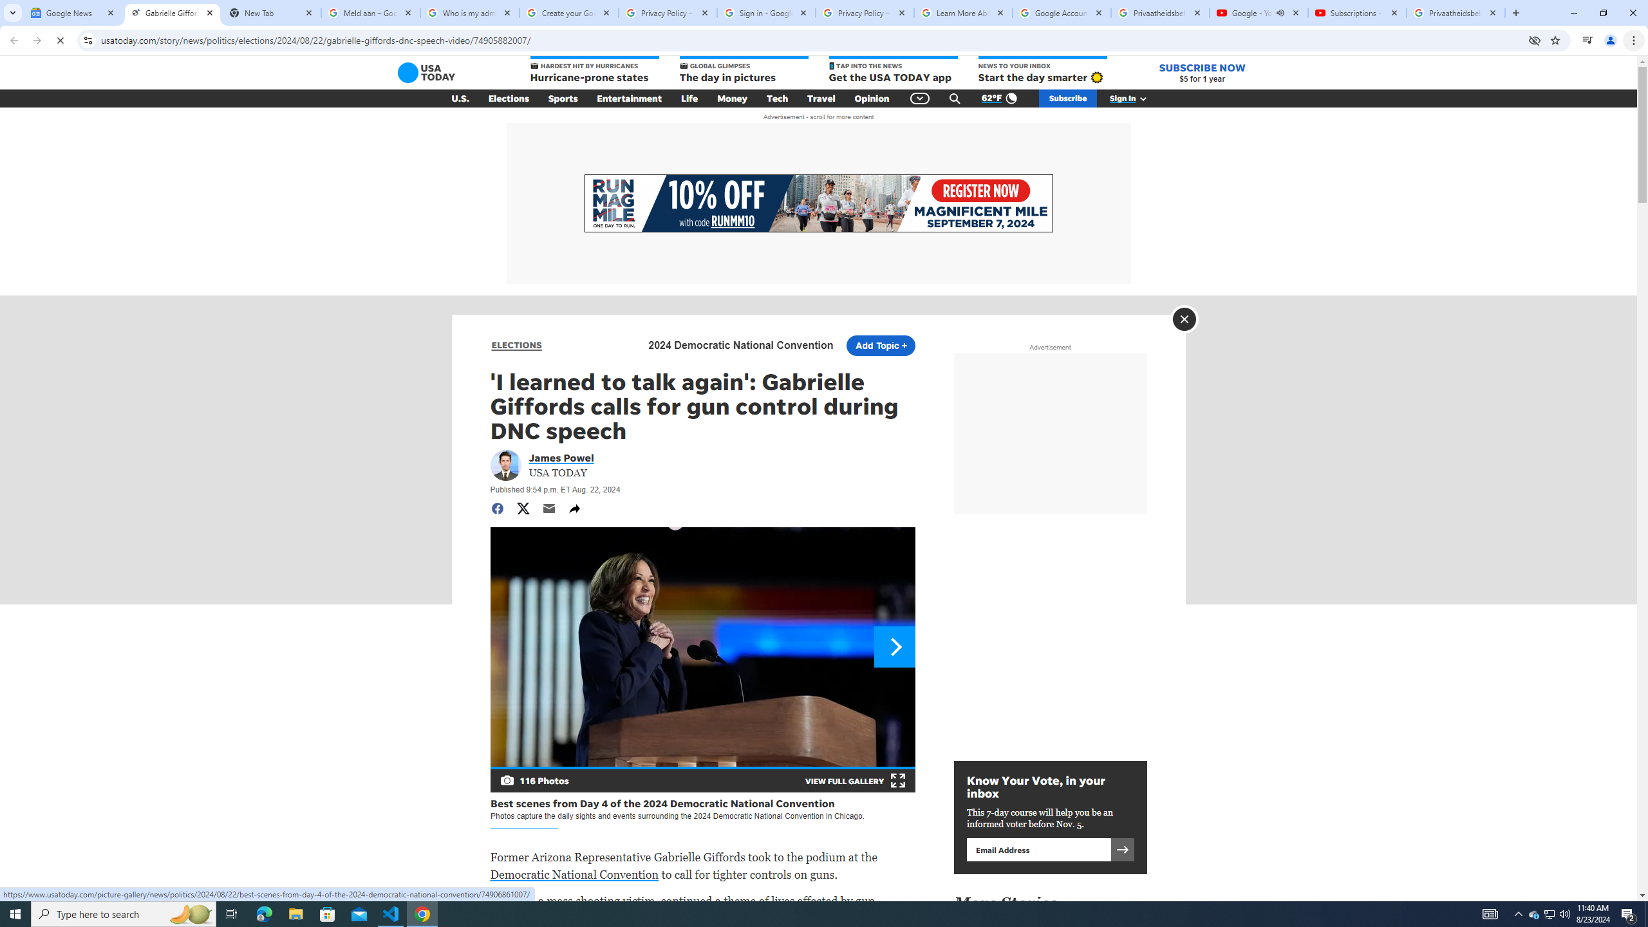 The width and height of the screenshot is (1648, 927). Describe the element at coordinates (879, 345) in the screenshot. I see `Add Topic` at that location.